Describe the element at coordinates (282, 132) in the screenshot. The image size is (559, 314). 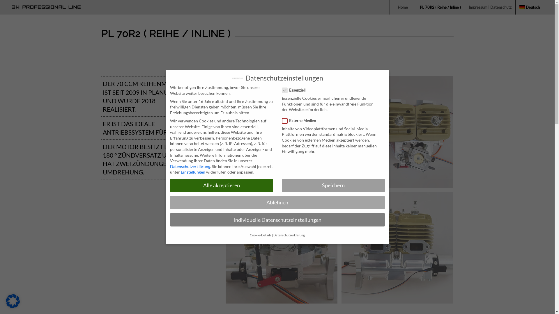
I see `pl-70-01` at that location.